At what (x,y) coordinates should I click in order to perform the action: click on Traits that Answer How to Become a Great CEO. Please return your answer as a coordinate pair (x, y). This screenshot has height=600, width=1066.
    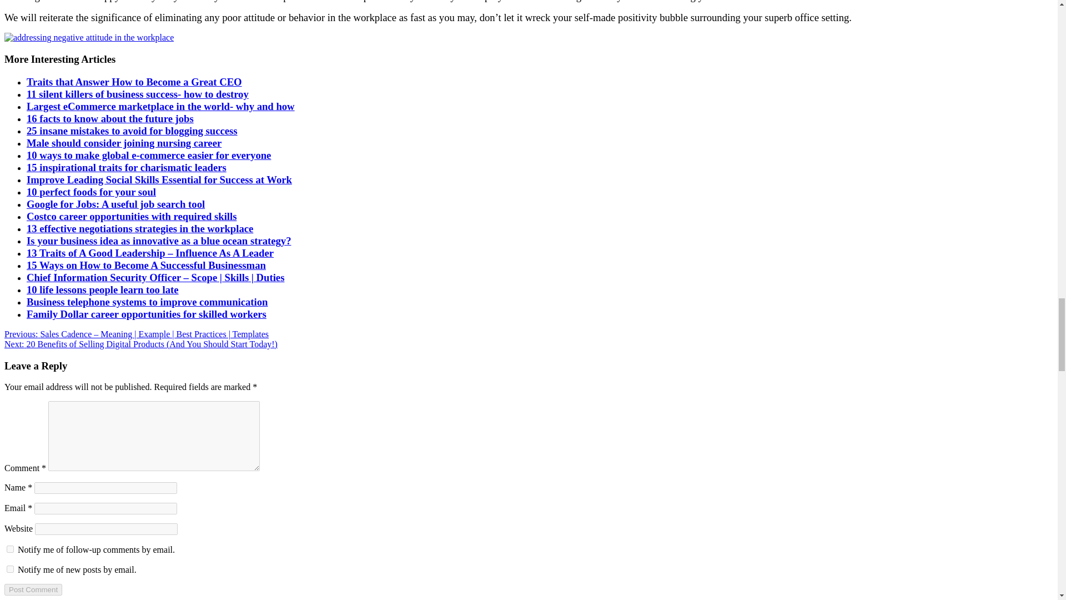
    Looking at the image, I should click on (134, 82).